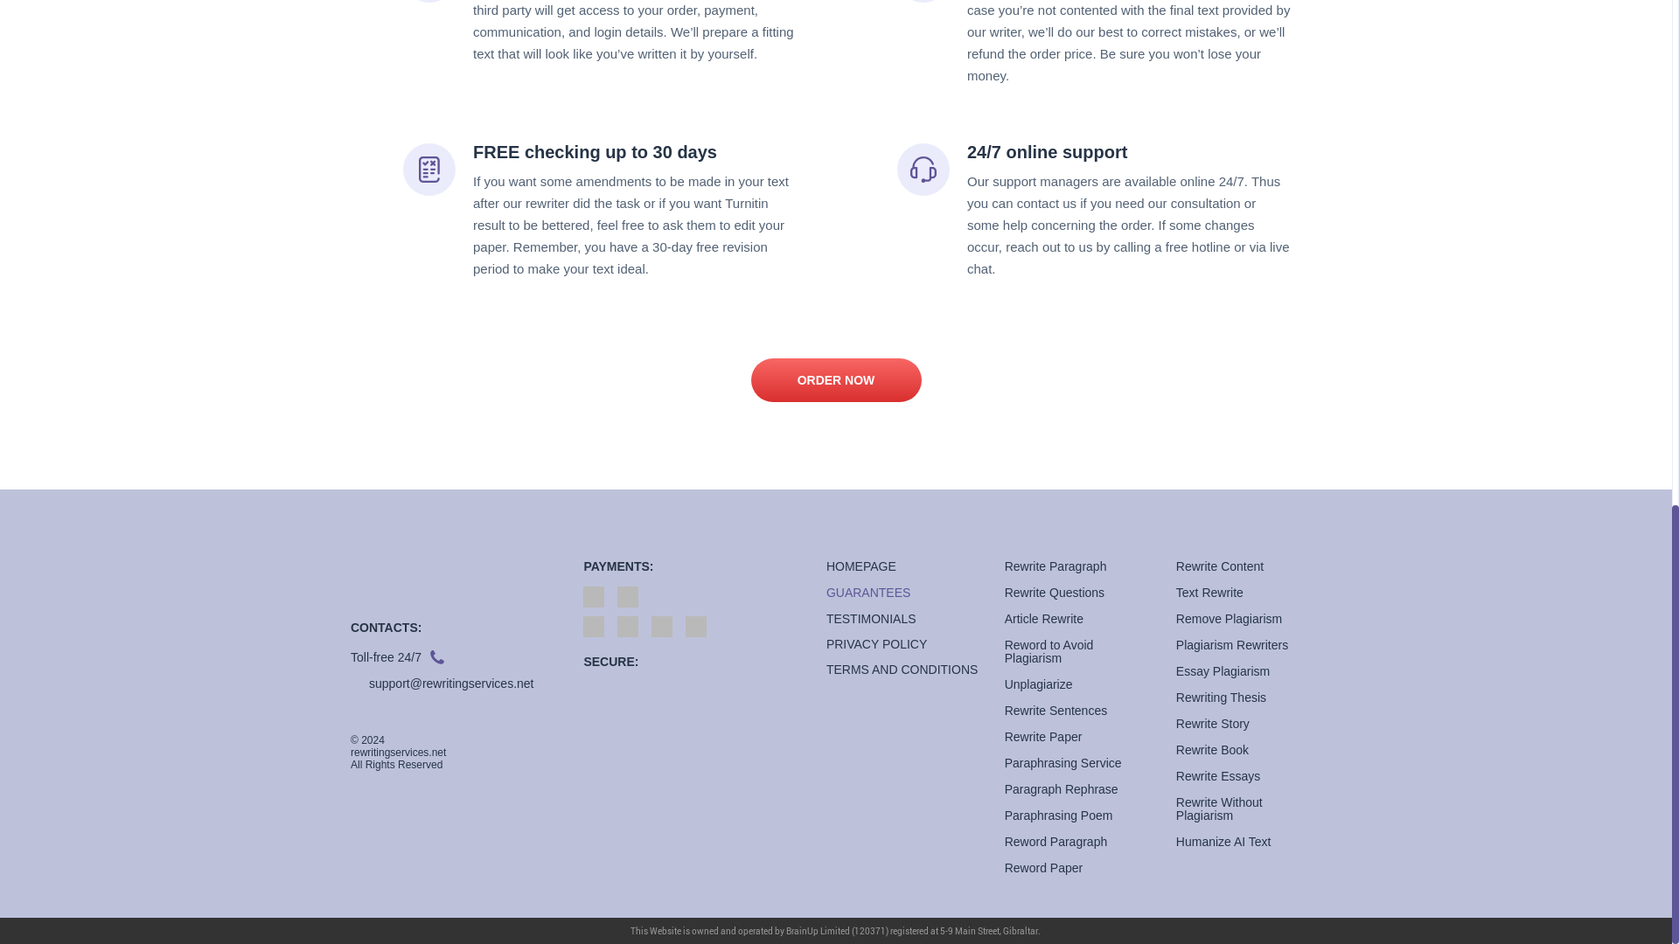  What do you see at coordinates (1056, 841) in the screenshot?
I see `Reword Paragraph` at bounding box center [1056, 841].